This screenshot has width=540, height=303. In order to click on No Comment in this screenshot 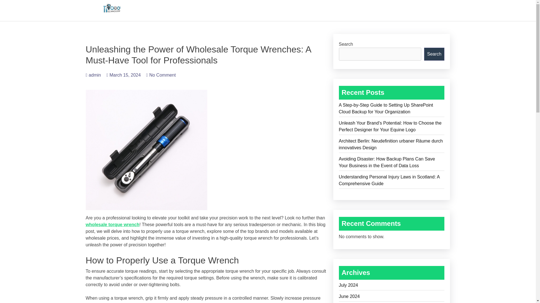, I will do `click(161, 75)`.